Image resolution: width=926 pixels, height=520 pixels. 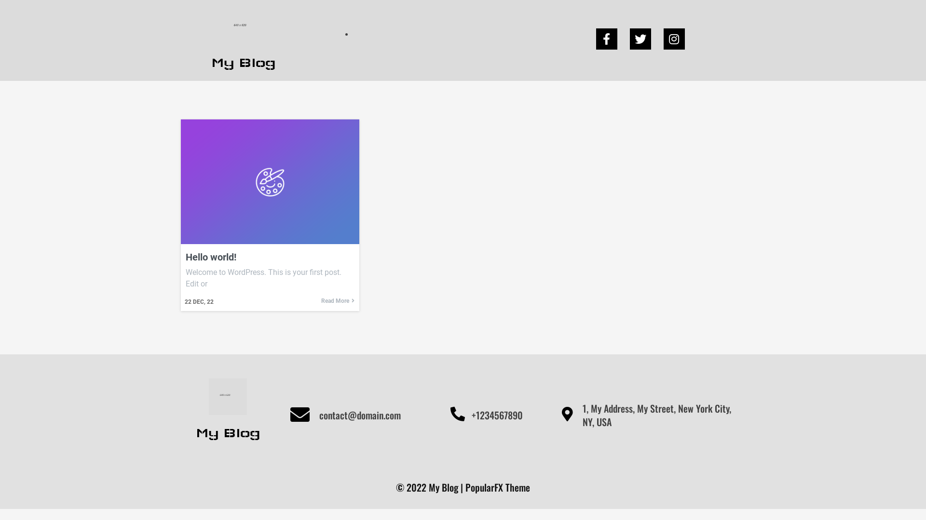 I want to click on logo, so click(x=244, y=27).